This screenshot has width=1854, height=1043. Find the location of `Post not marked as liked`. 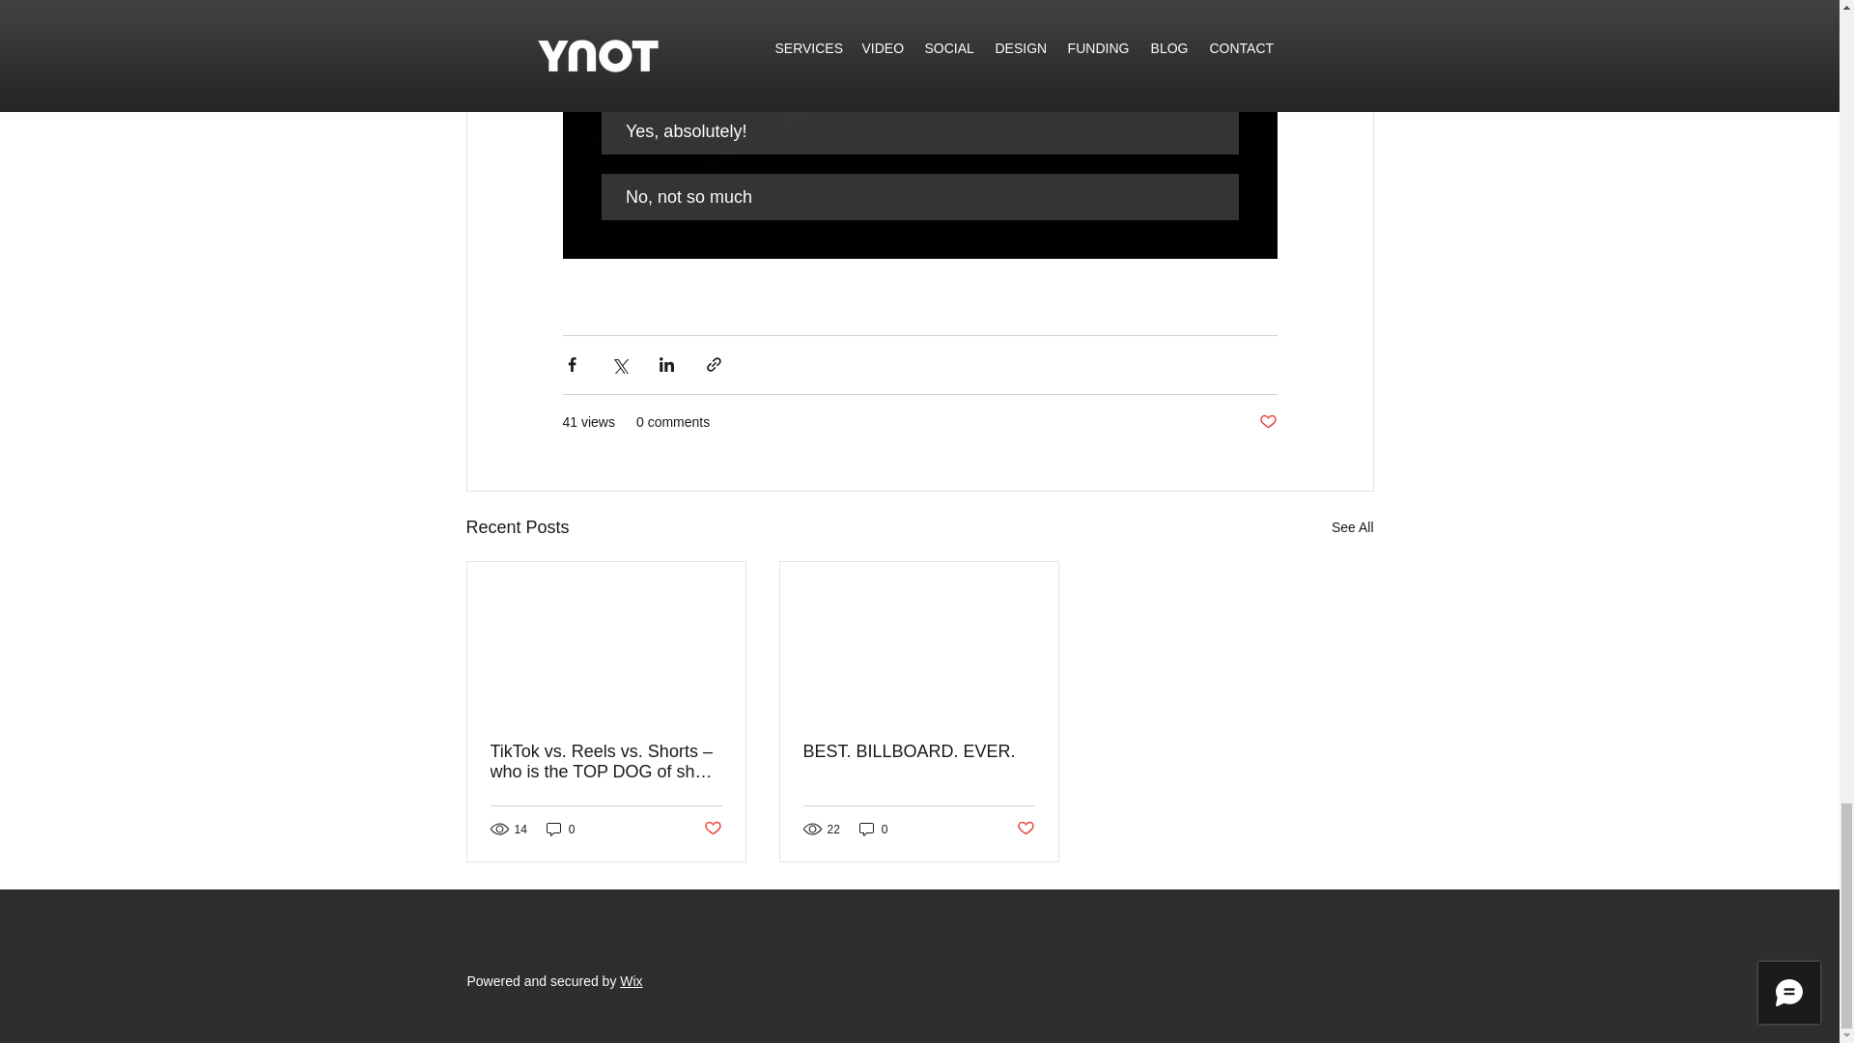

Post not marked as liked is located at coordinates (711, 829).